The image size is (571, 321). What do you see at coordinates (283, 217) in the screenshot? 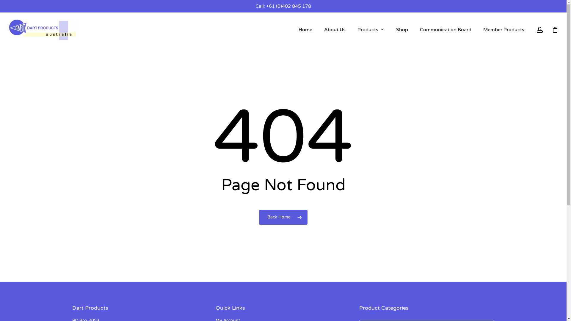
I see `Back Home` at bounding box center [283, 217].